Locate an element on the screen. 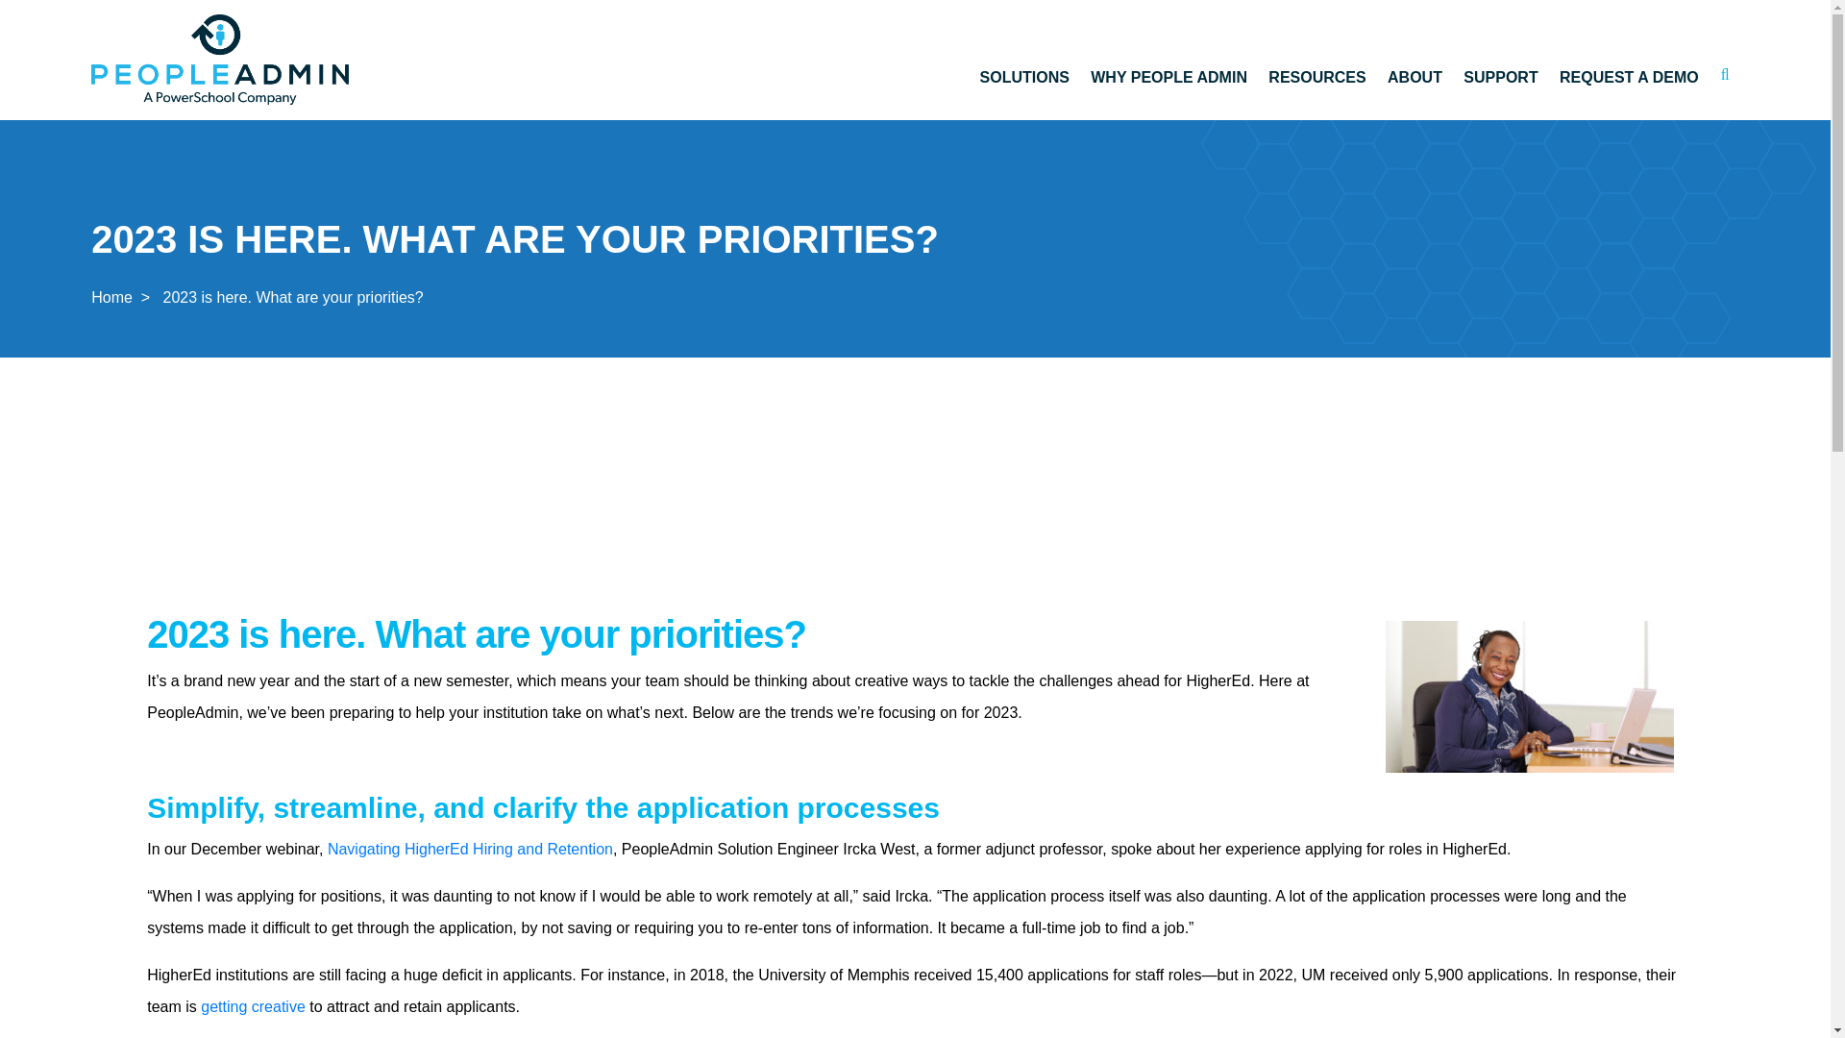 The image size is (1845, 1038). SUPPORT is located at coordinates (1499, 81).